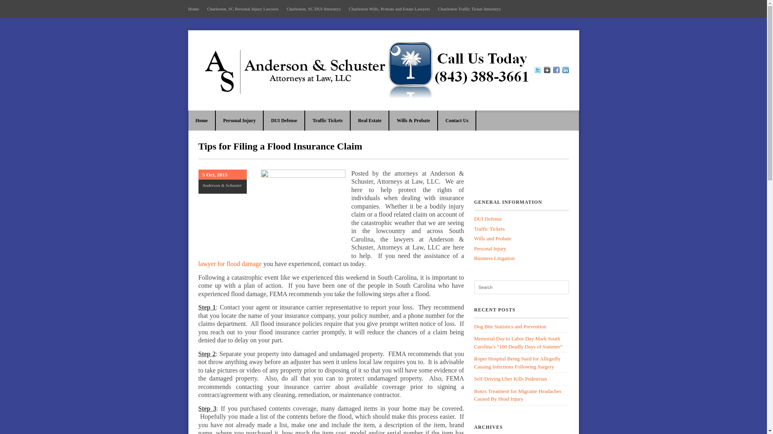 Image resolution: width=773 pixels, height=434 pixels. What do you see at coordinates (522, 287) in the screenshot?
I see `Search` at bounding box center [522, 287].